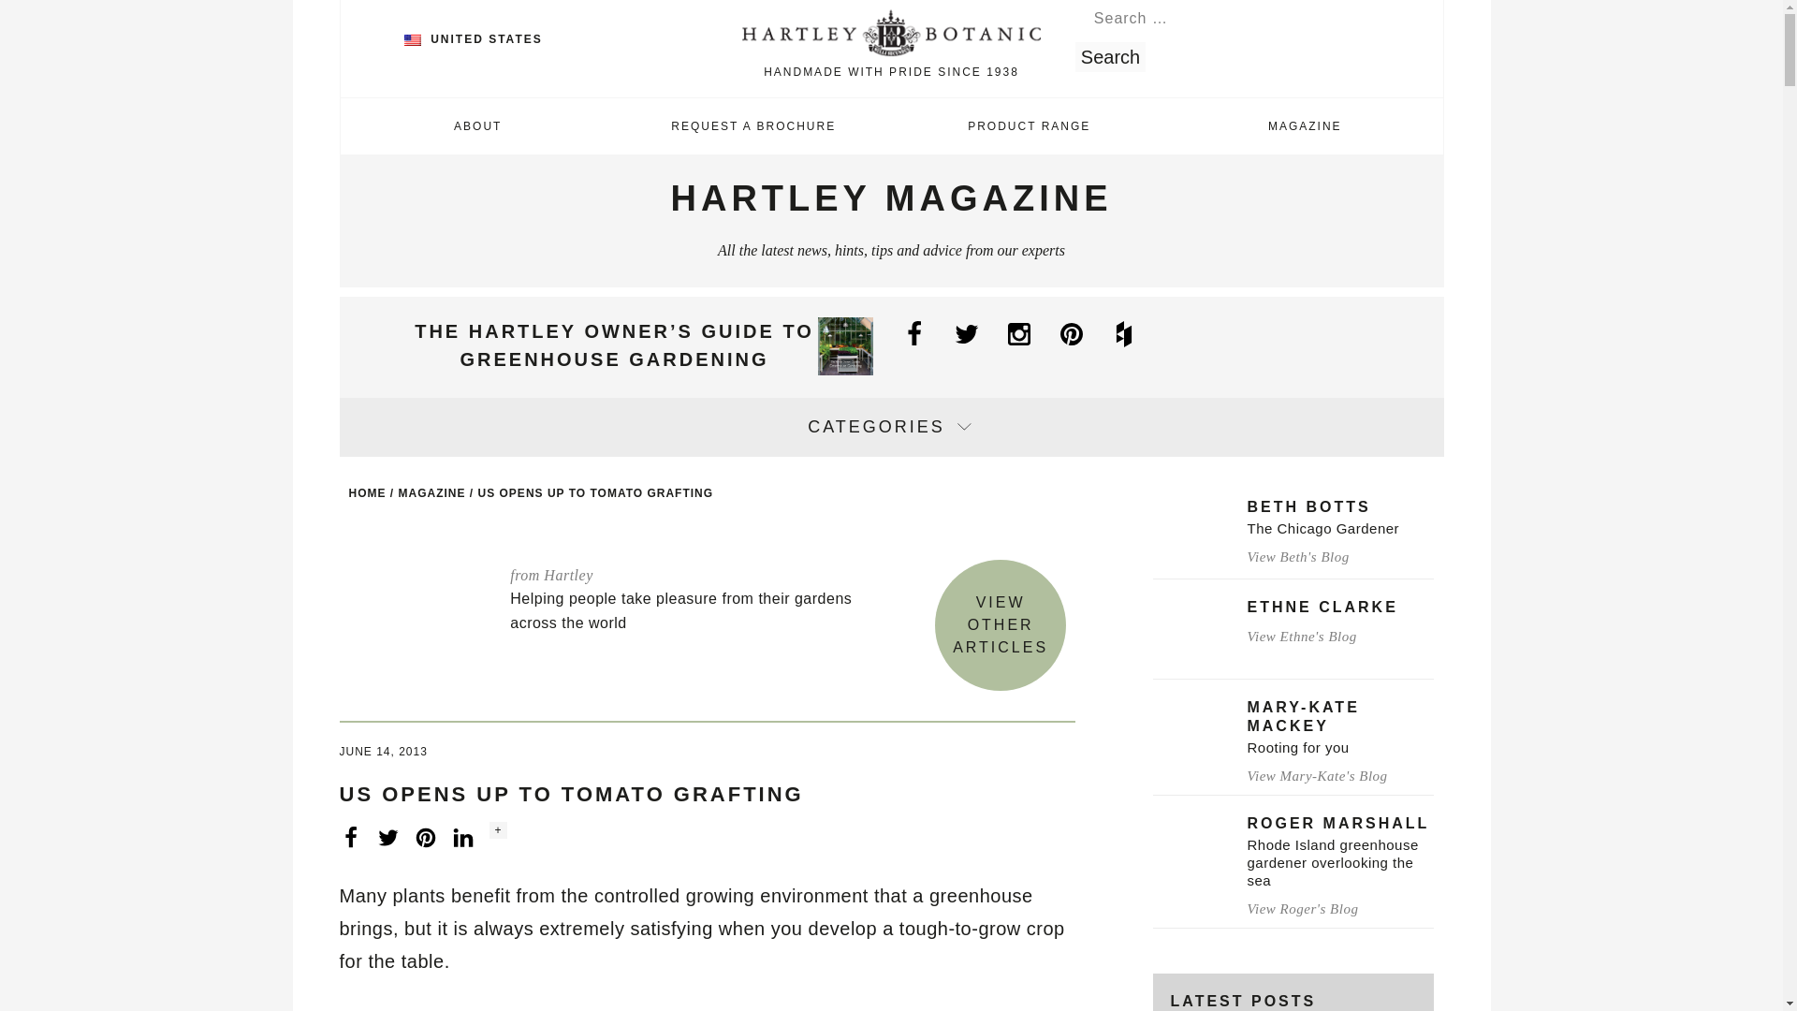 The height and width of the screenshot is (1011, 1797). What do you see at coordinates (474, 38) in the screenshot?
I see `  UNITED STATES` at bounding box center [474, 38].